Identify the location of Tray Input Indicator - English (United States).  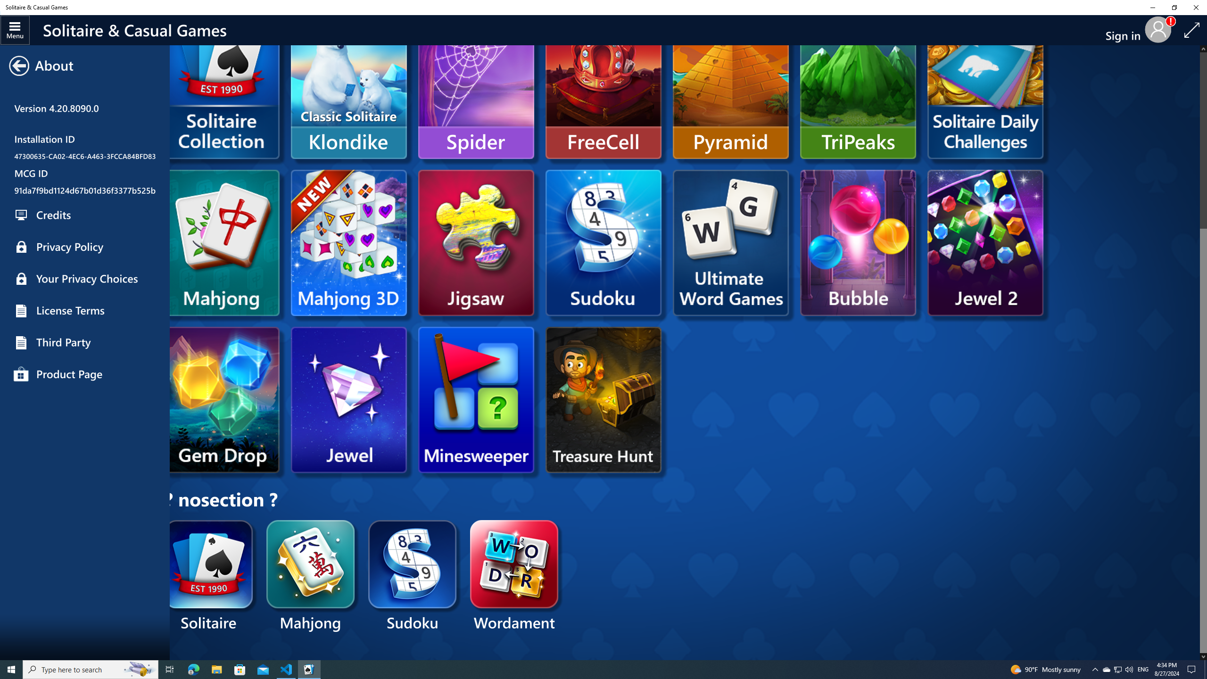
(1143, 670).